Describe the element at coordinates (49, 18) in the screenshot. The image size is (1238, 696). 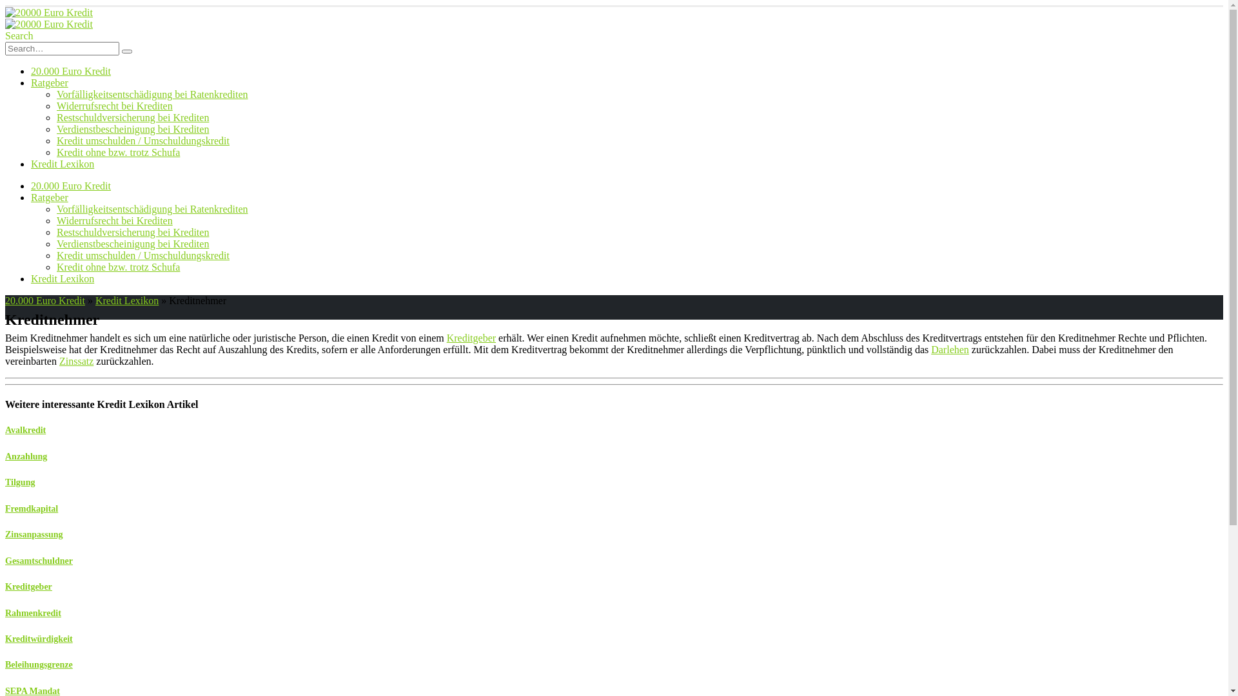
I see `20000 Euro Kredit - ` at that location.